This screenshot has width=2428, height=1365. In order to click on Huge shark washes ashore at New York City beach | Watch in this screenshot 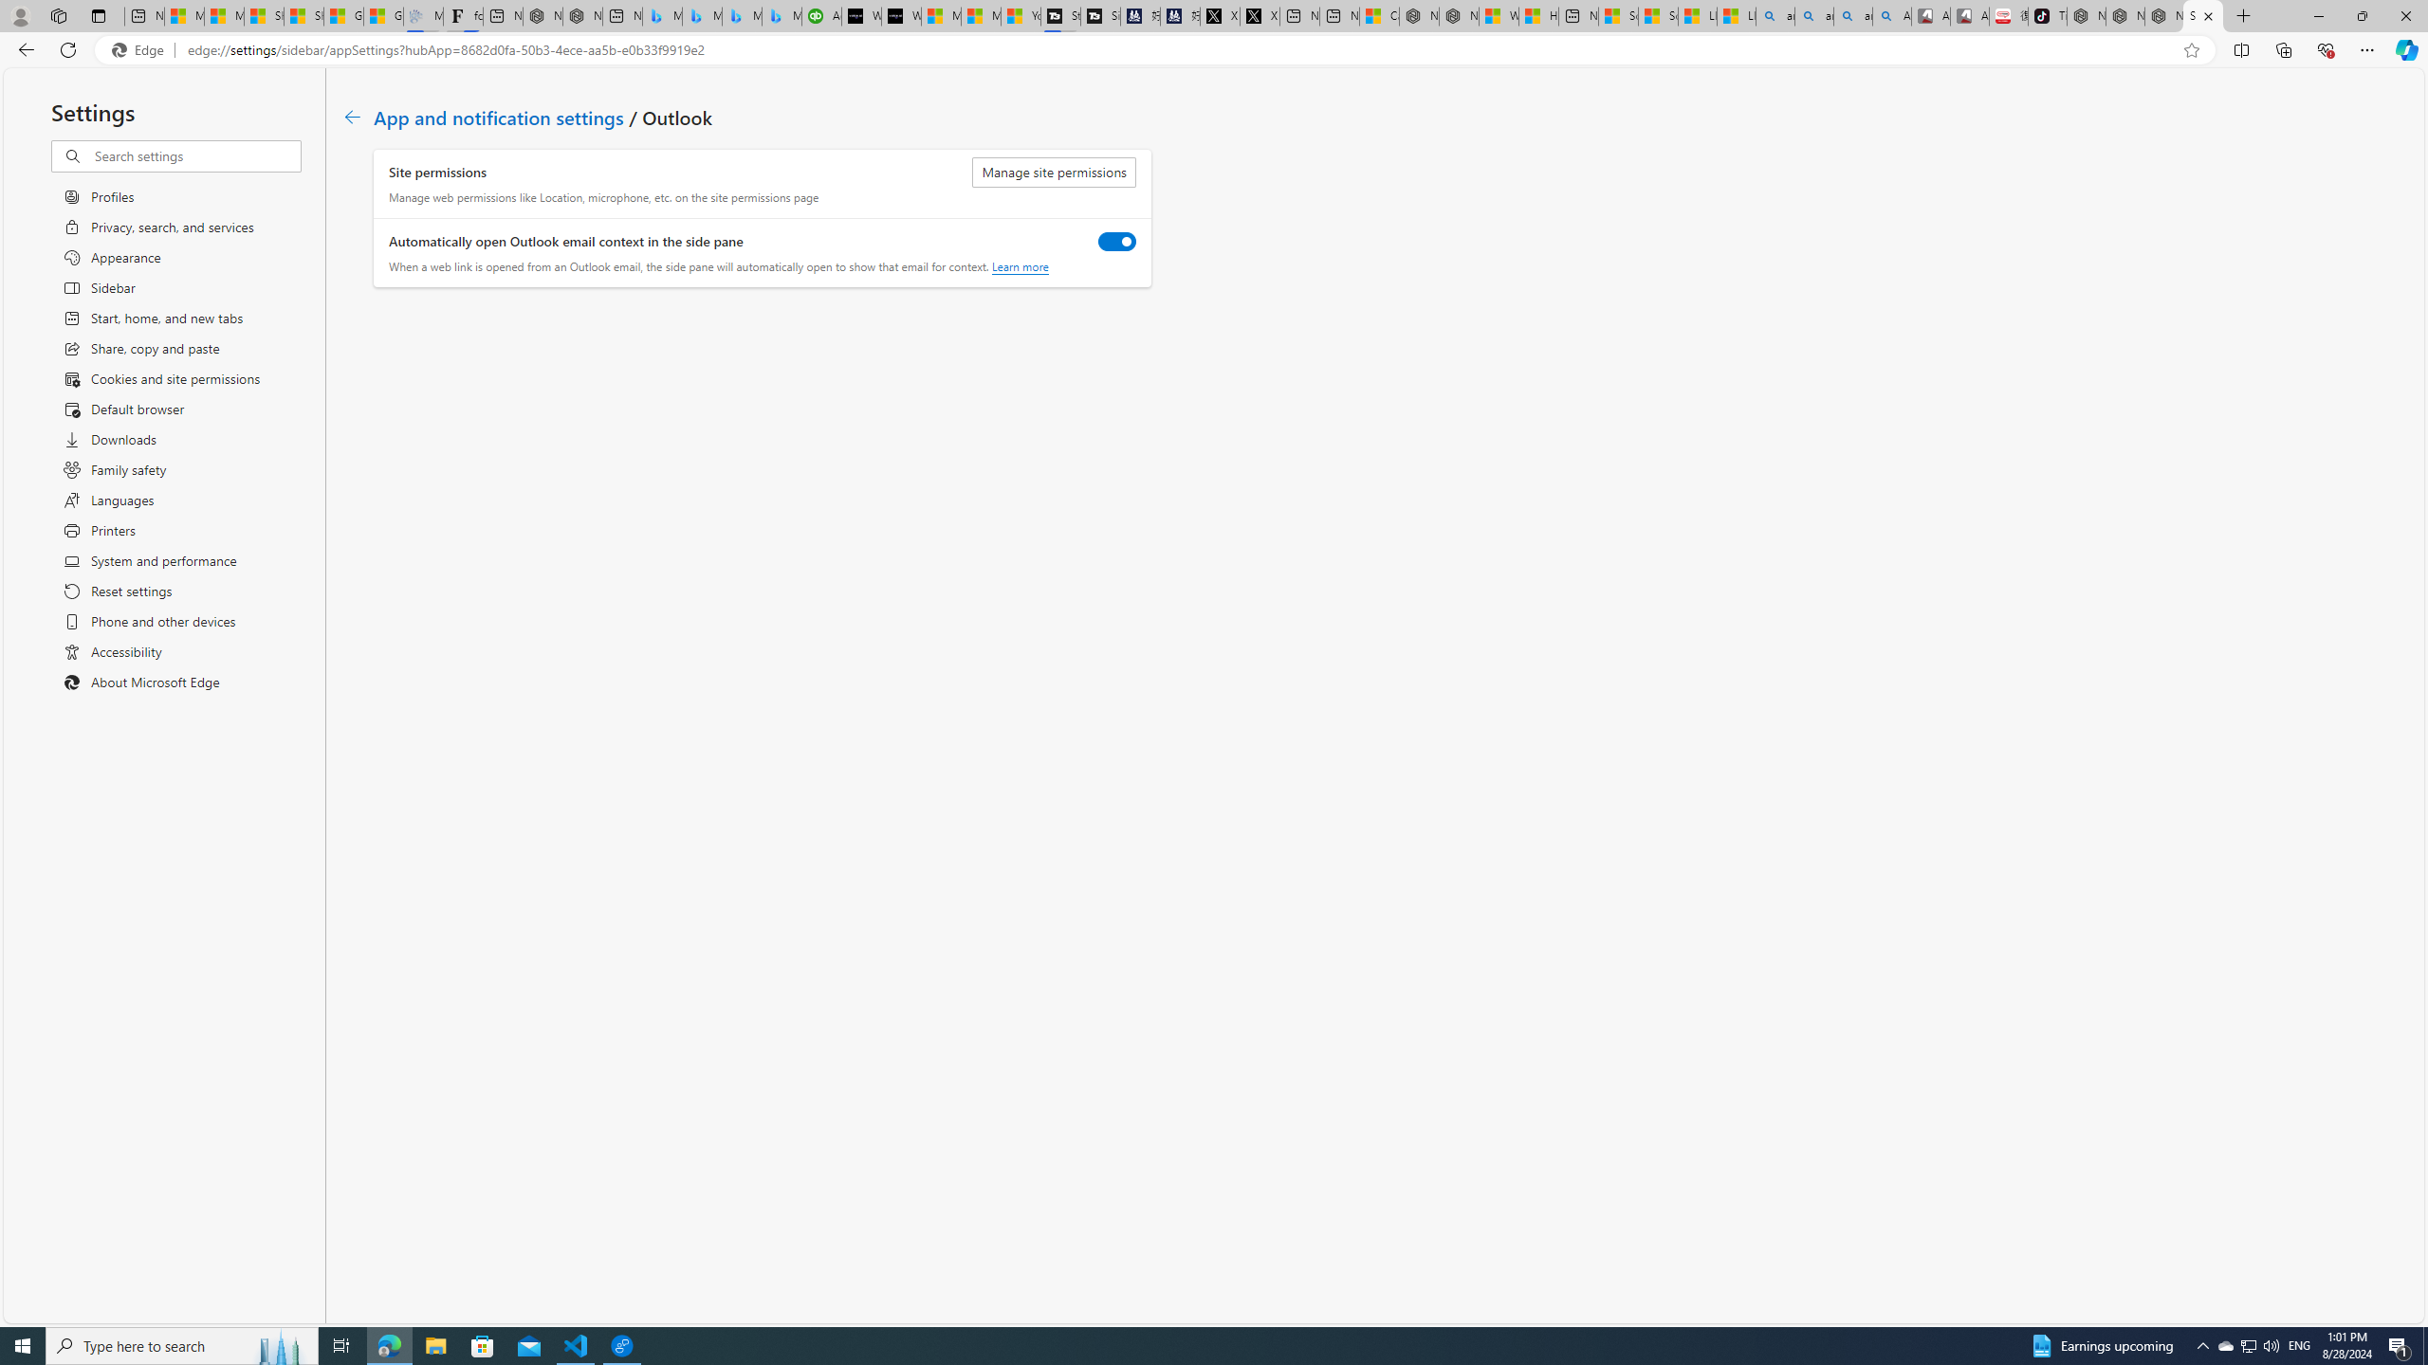, I will do `click(1538, 16)`.